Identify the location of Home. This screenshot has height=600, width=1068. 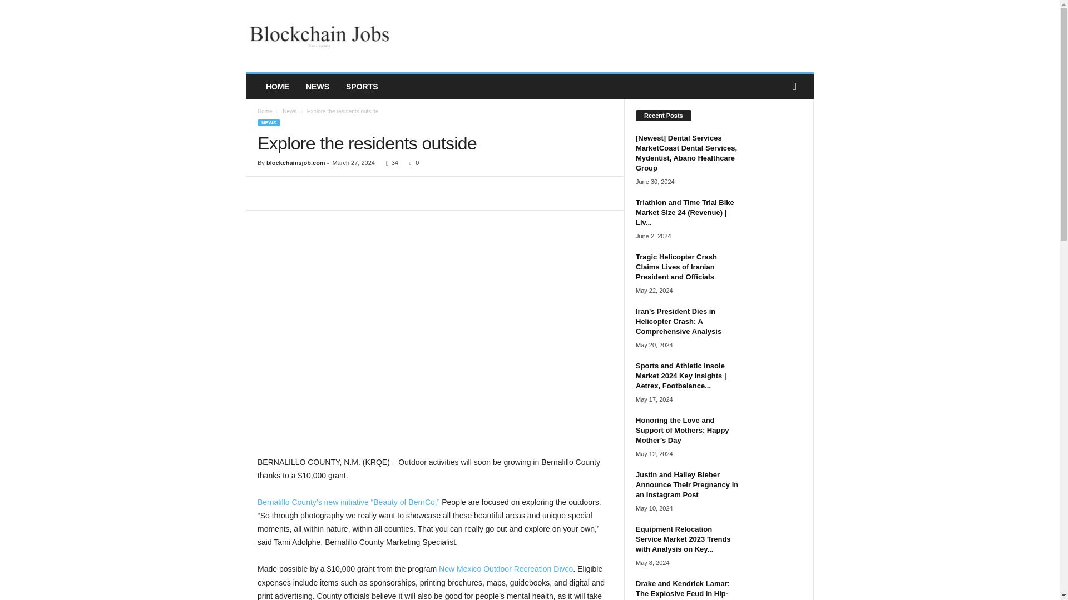
(265, 111).